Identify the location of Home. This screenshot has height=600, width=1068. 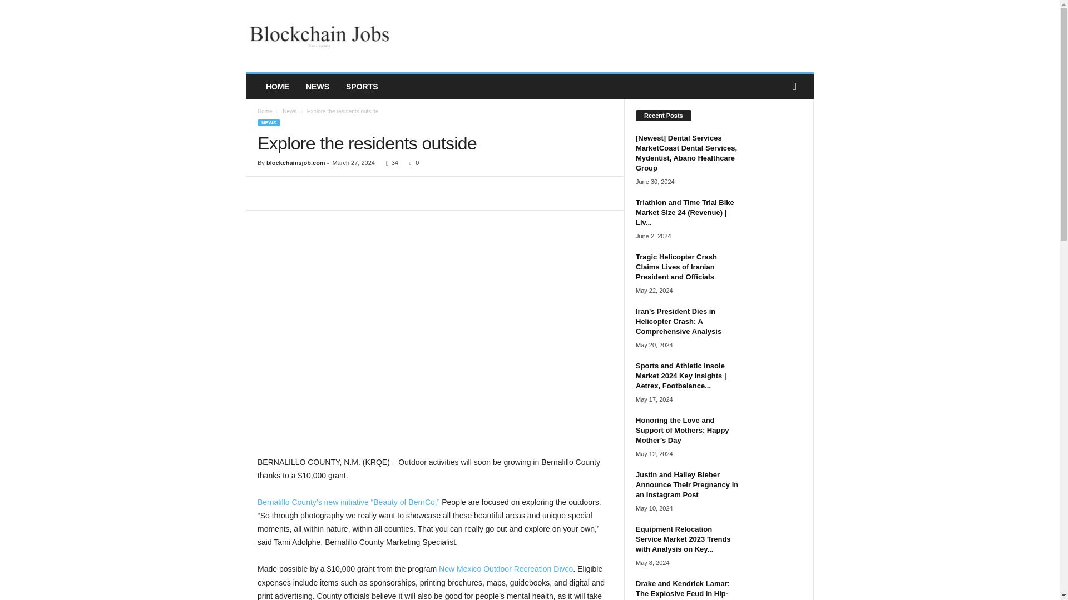
(265, 111).